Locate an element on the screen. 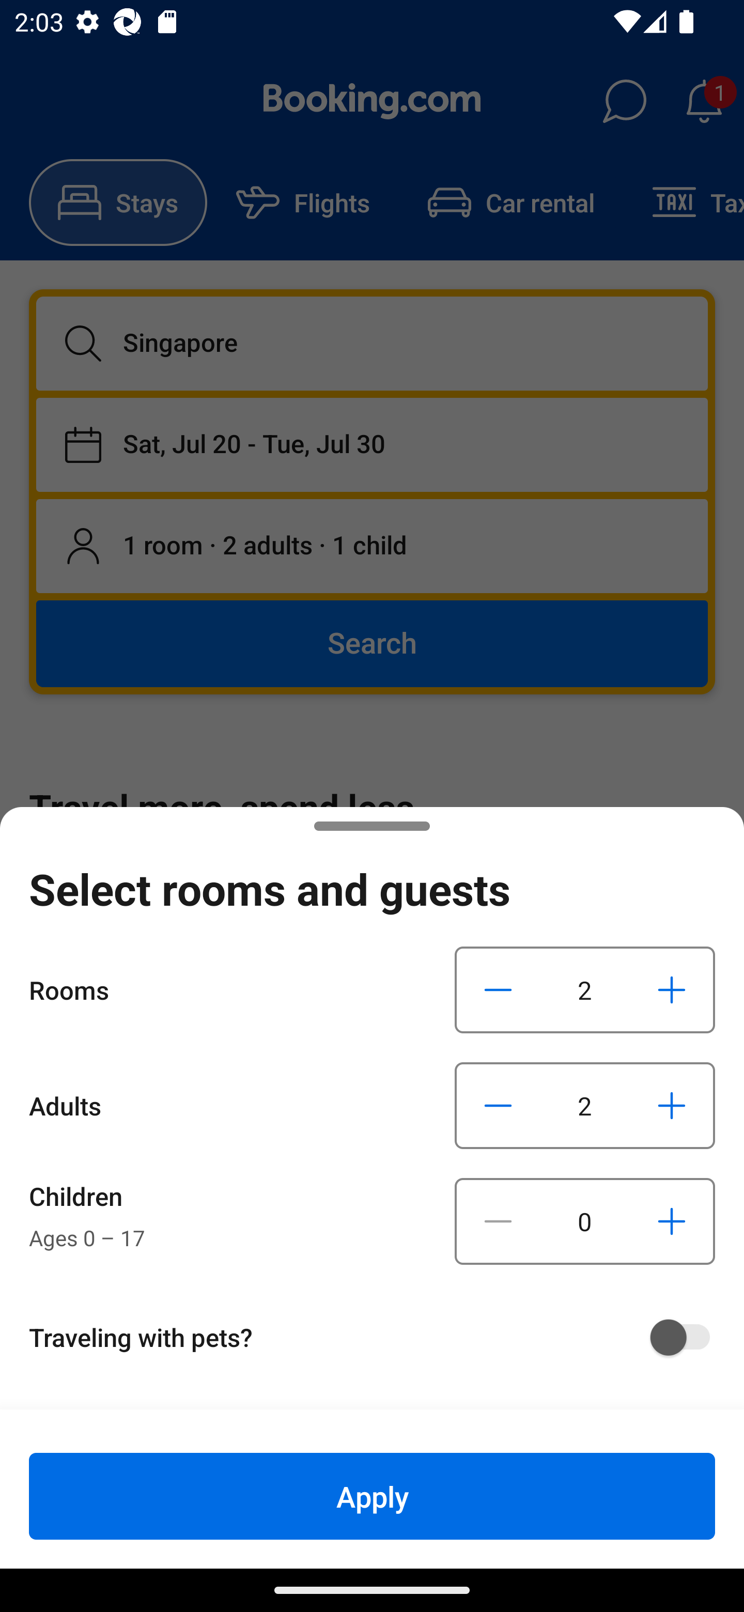  Increase is located at coordinates (671, 1106).